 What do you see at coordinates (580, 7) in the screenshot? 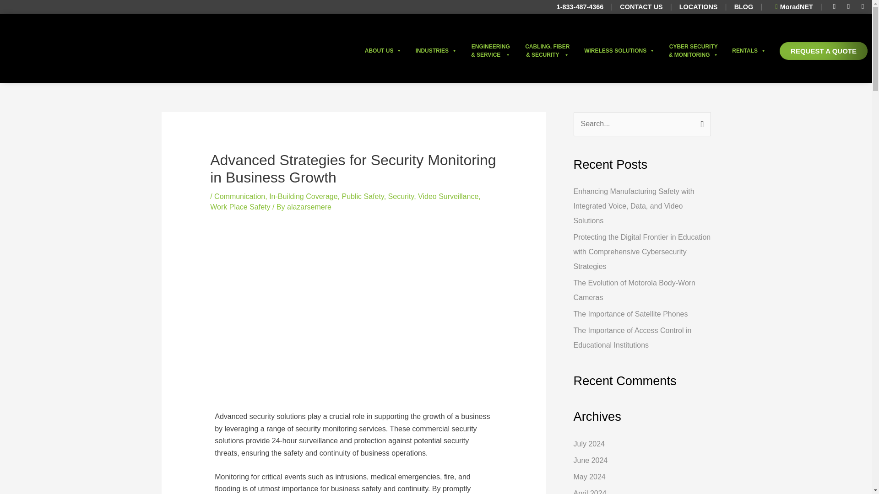
I see `1-833-487-4366` at bounding box center [580, 7].